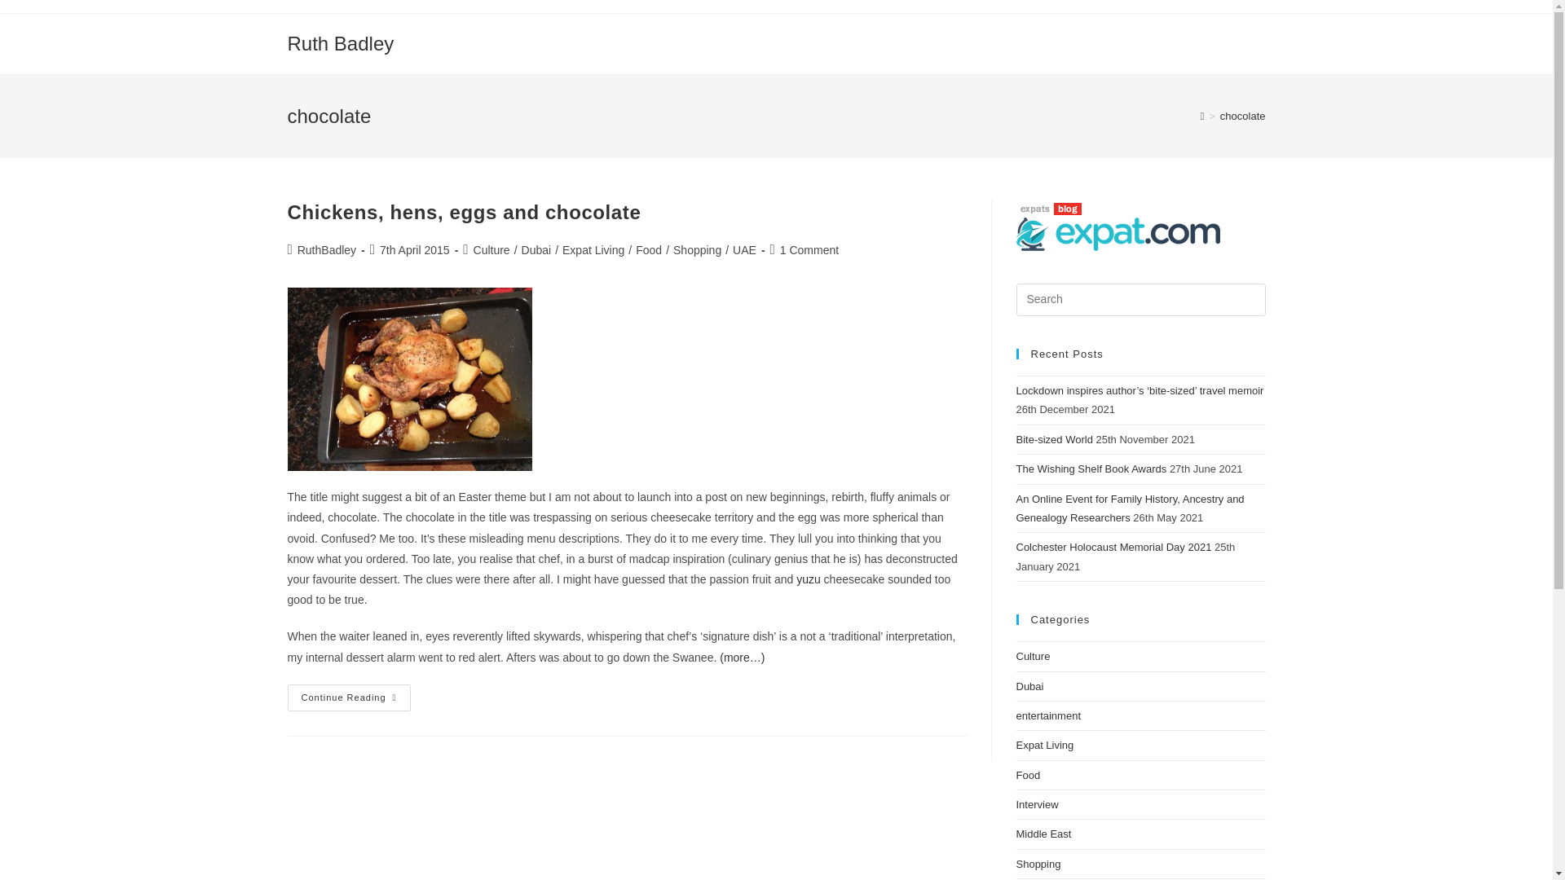  I want to click on Middle East, so click(1043, 834).